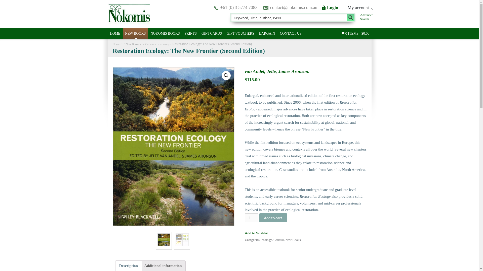 The image size is (483, 271). Describe the element at coordinates (131, 44) in the screenshot. I see `New Books` at that location.